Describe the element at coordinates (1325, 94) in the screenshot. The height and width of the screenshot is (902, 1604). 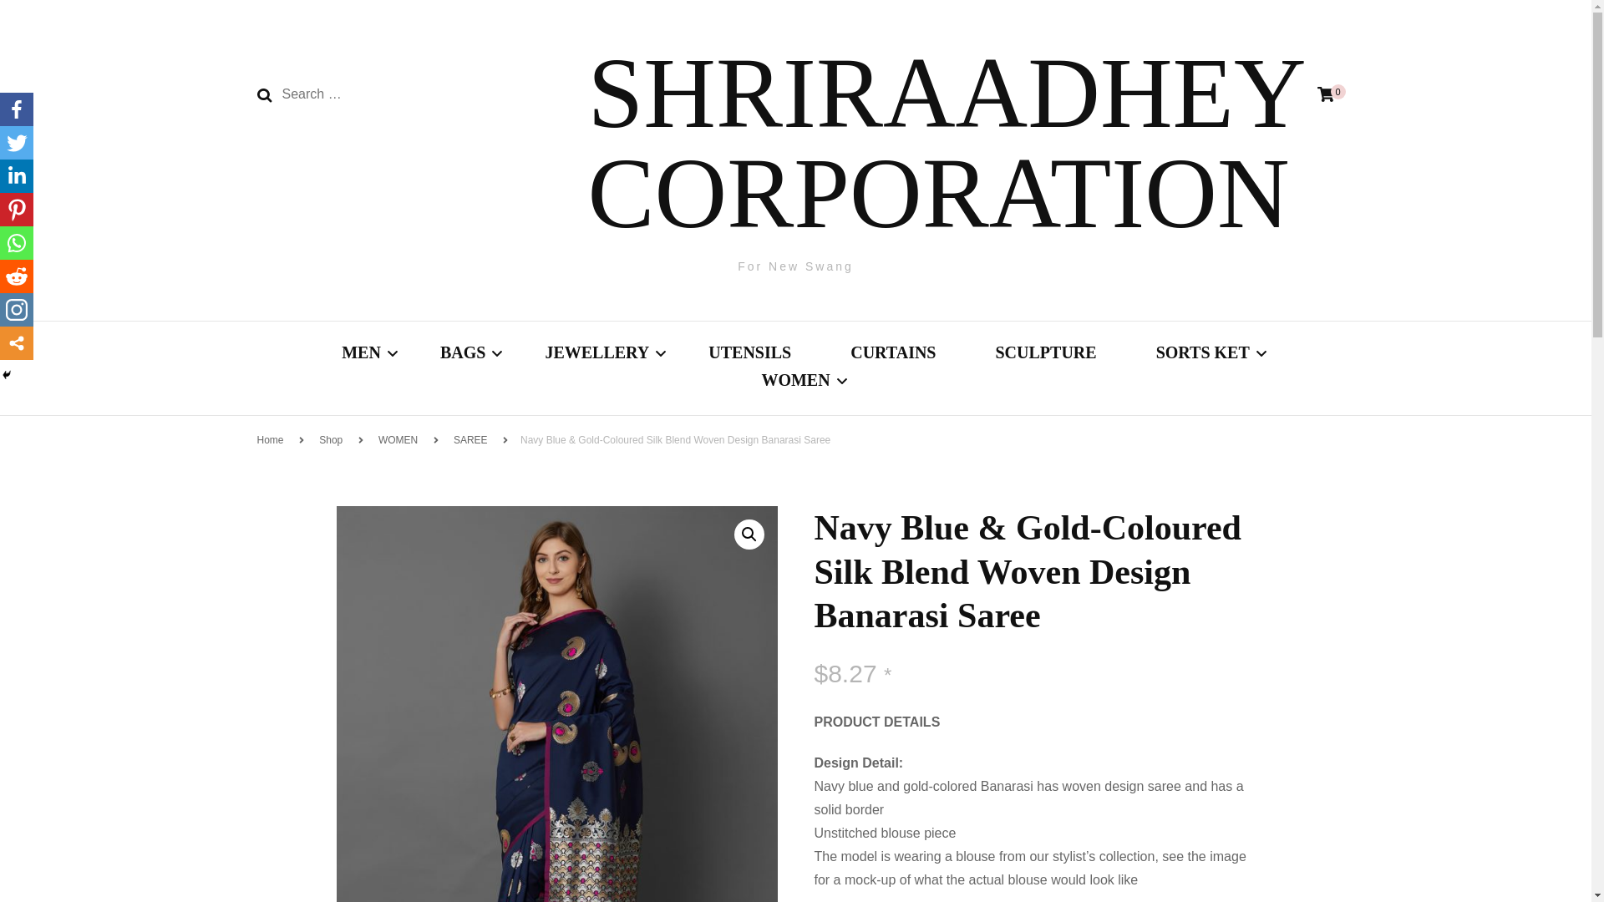
I see `0` at that location.